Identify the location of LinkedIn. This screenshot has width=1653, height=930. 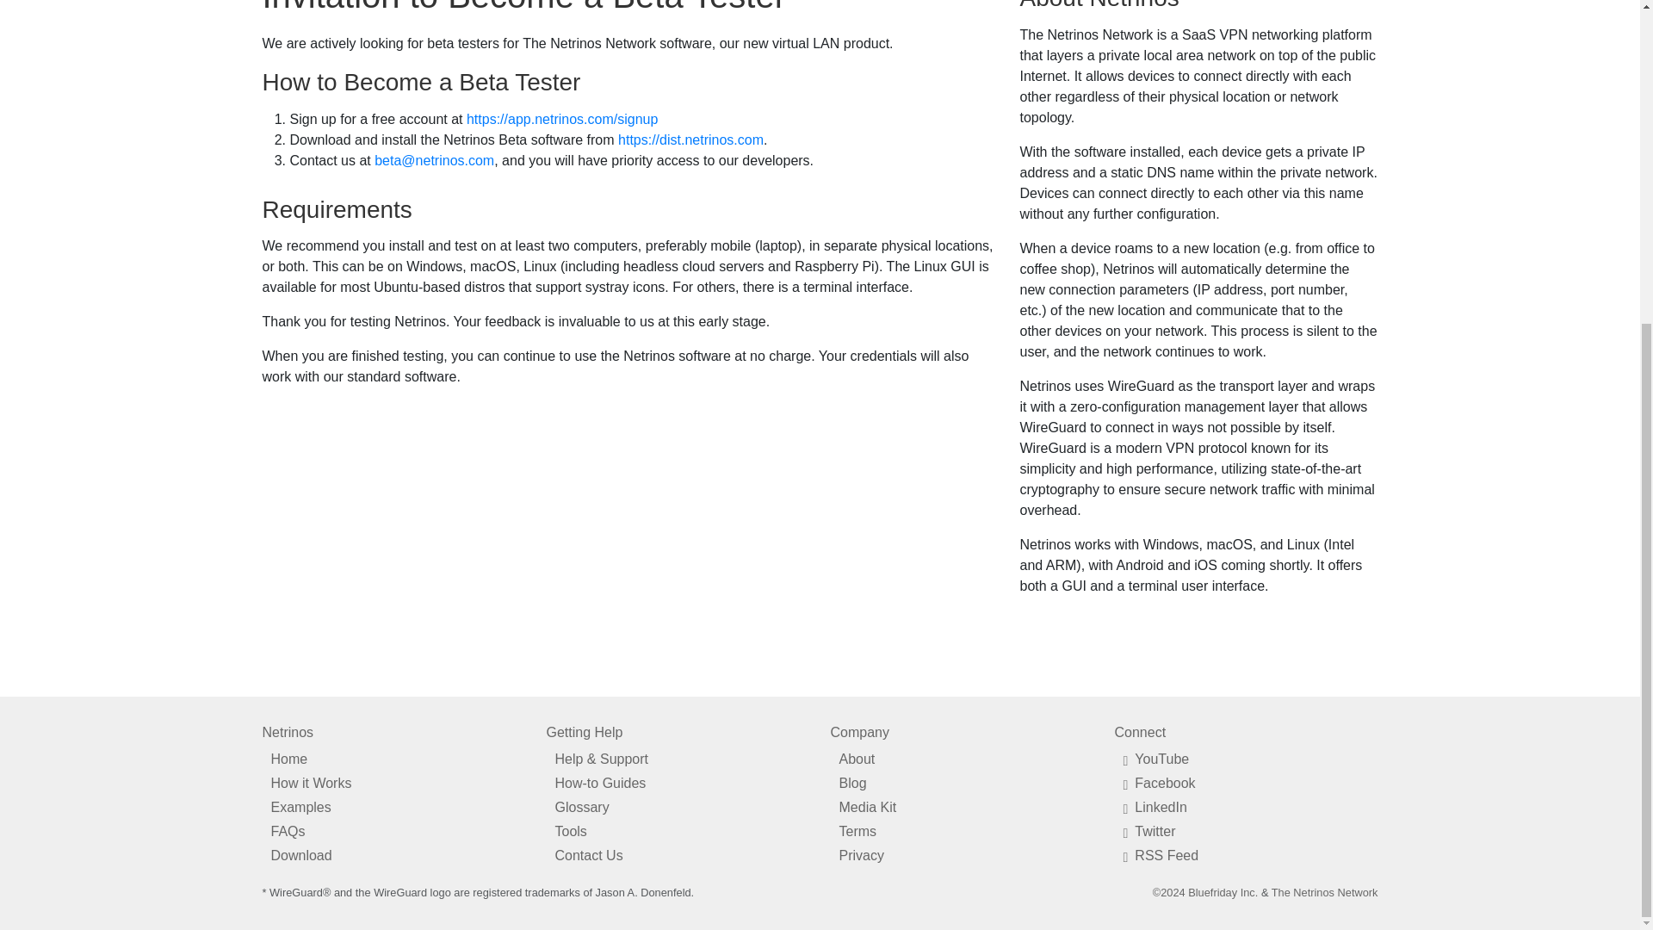
(1245, 808).